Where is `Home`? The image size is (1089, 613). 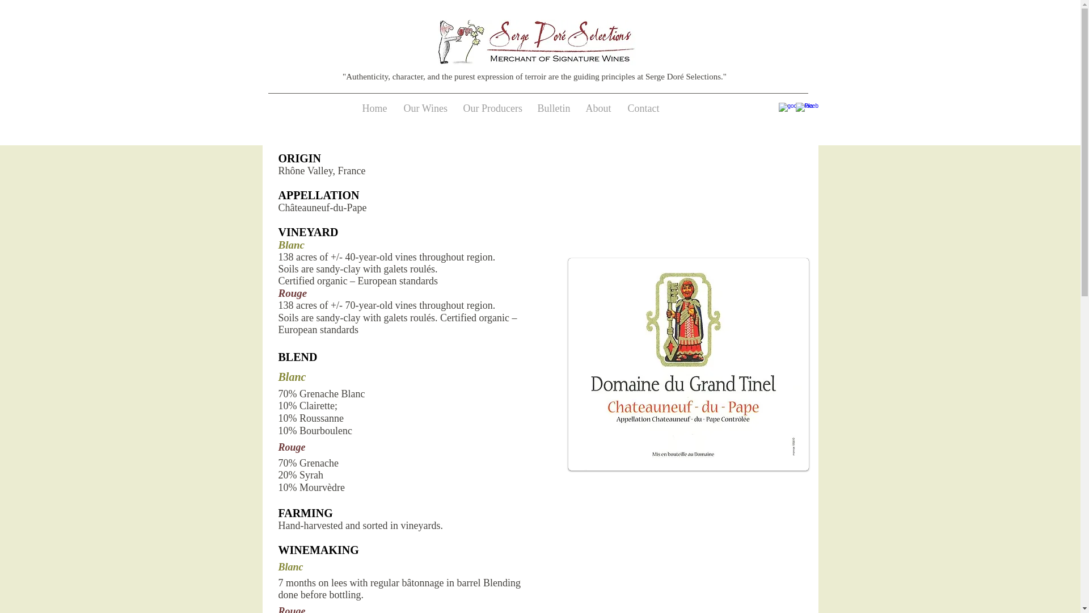 Home is located at coordinates (374, 108).